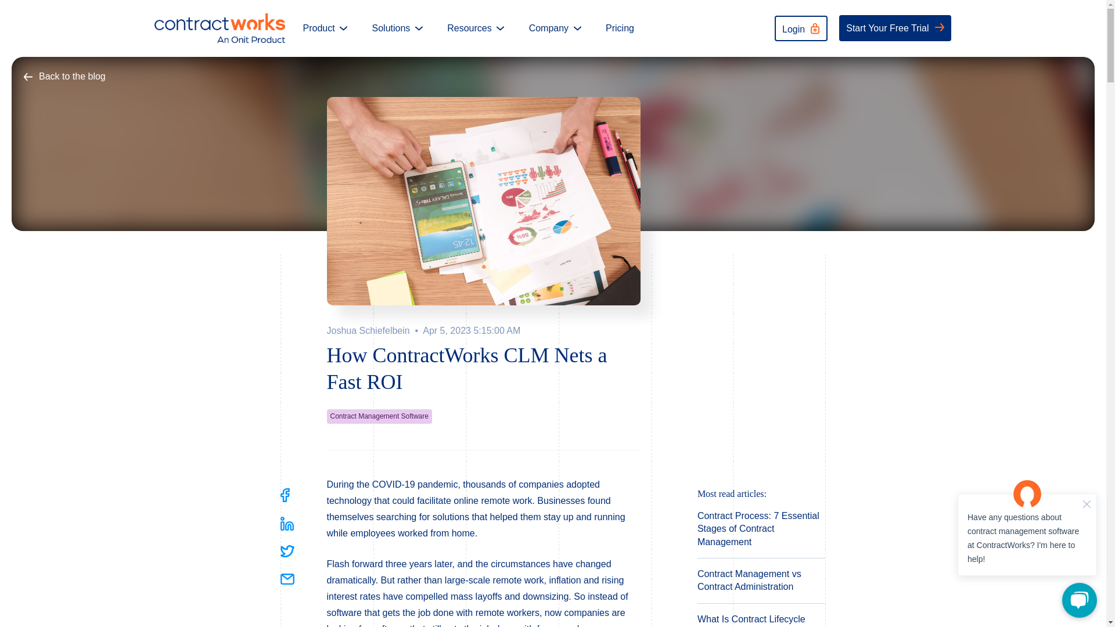 The image size is (1115, 627). Describe the element at coordinates (620, 28) in the screenshot. I see `Pricing` at that location.